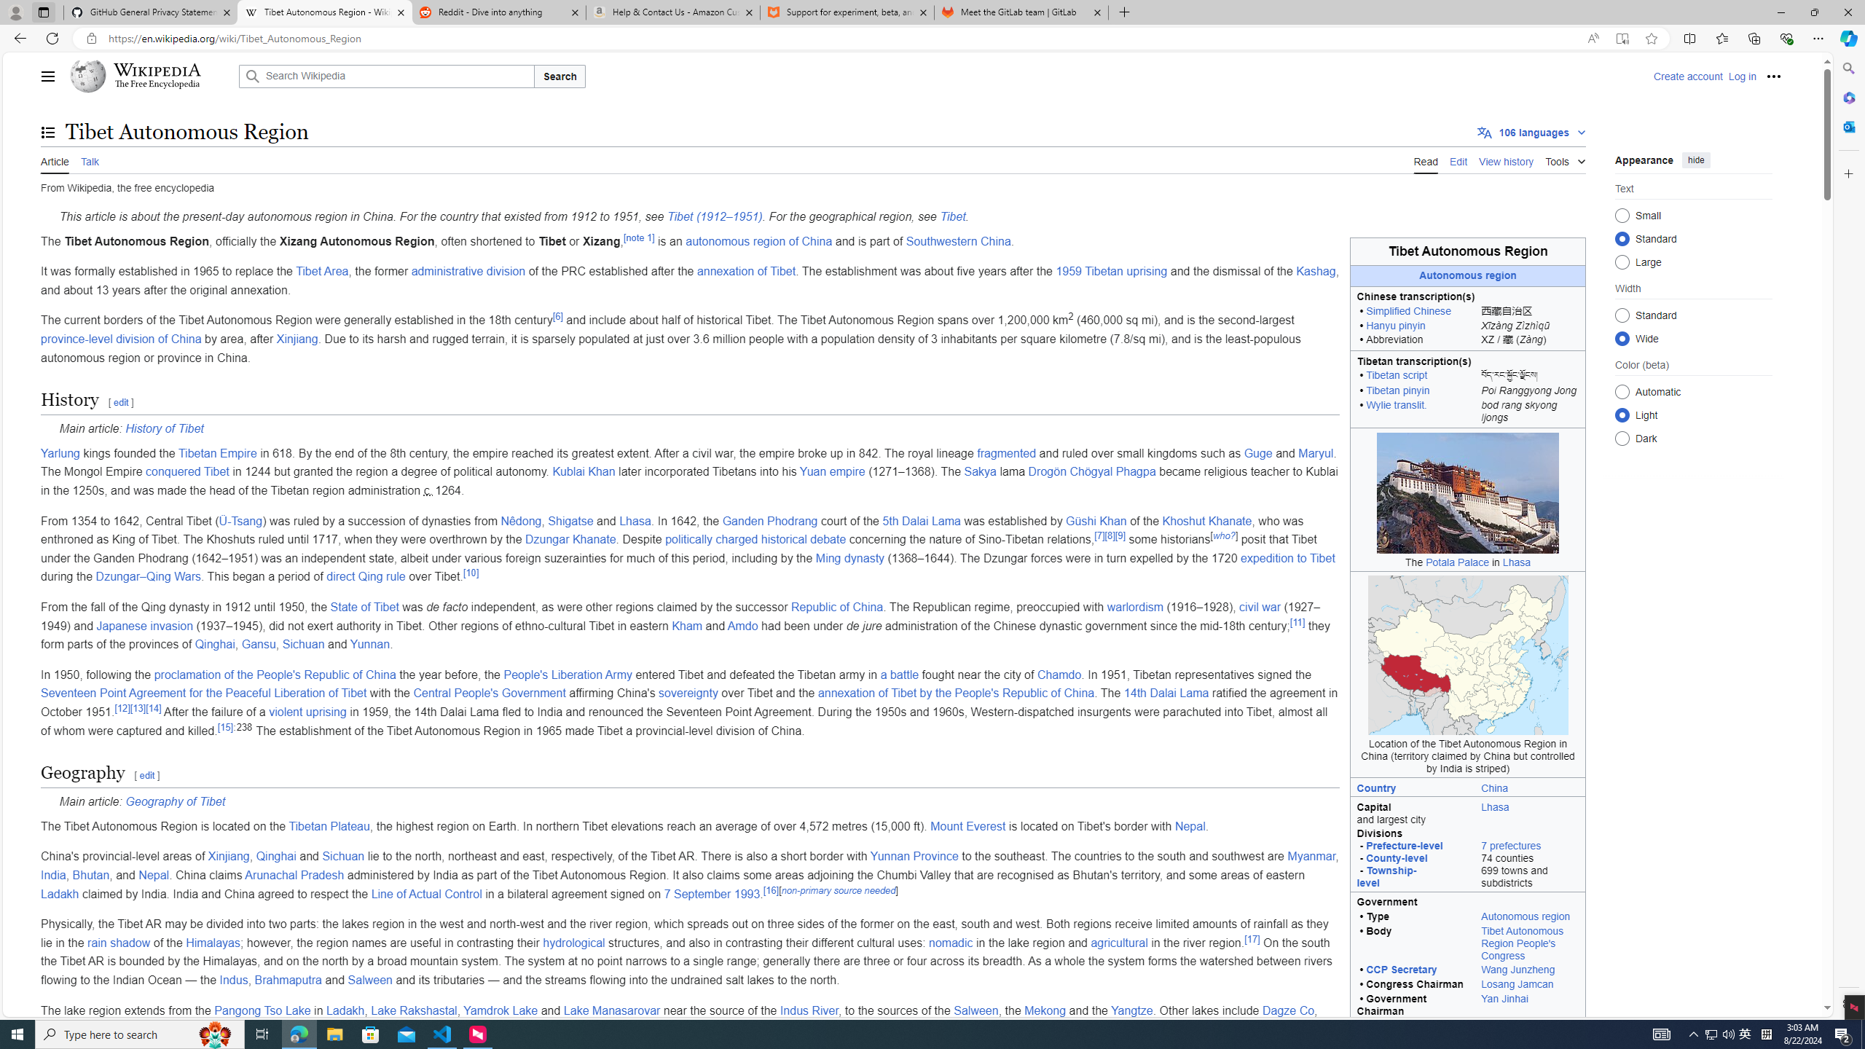 Image resolution: width=1865 pixels, height=1049 pixels. Describe the element at coordinates (60, 453) in the screenshot. I see `Yarlung` at that location.